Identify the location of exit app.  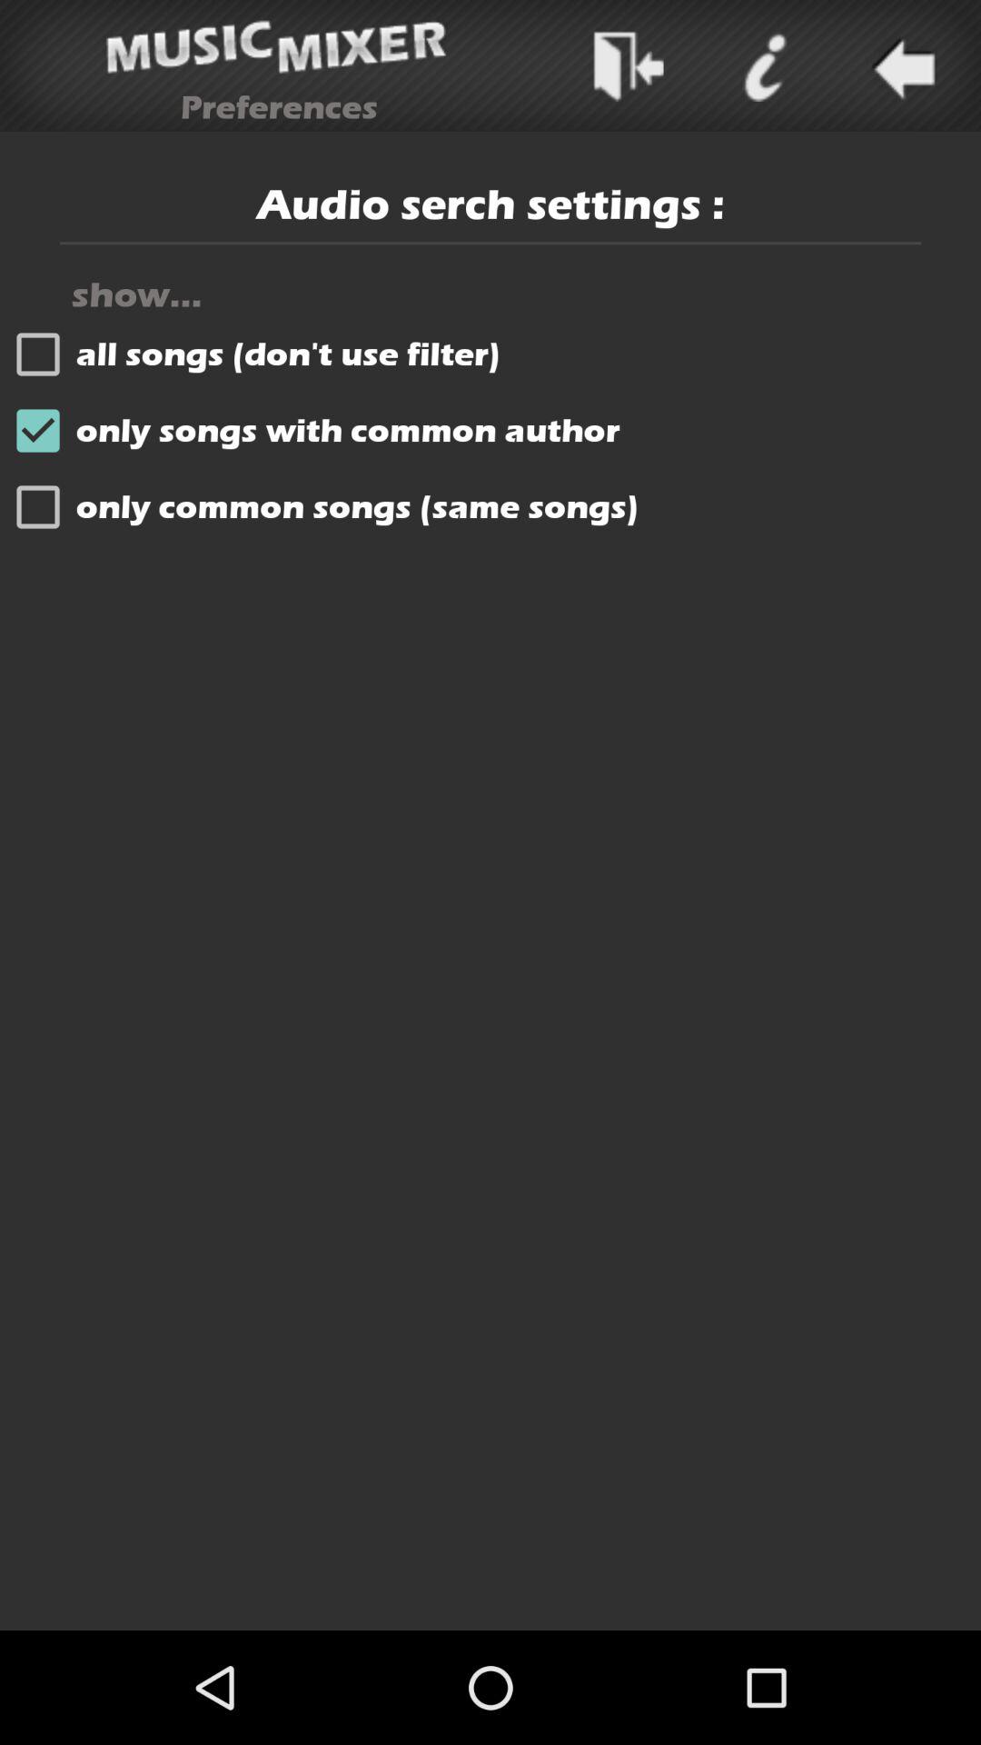
(627, 65).